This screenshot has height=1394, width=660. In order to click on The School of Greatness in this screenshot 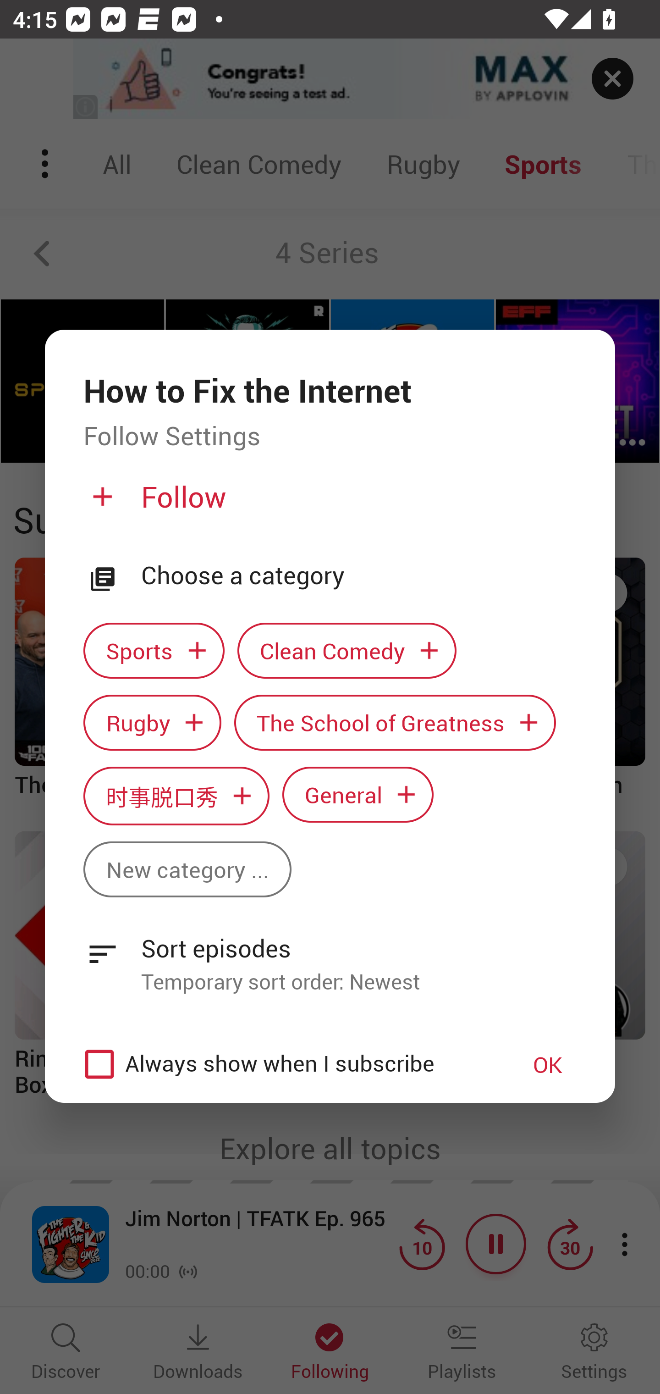, I will do `click(395, 722)`.